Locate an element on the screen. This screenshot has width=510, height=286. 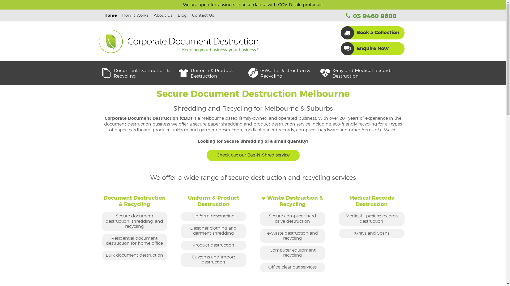
Secure document destruction, shredding, and recycling is located at coordinates (134, 221).